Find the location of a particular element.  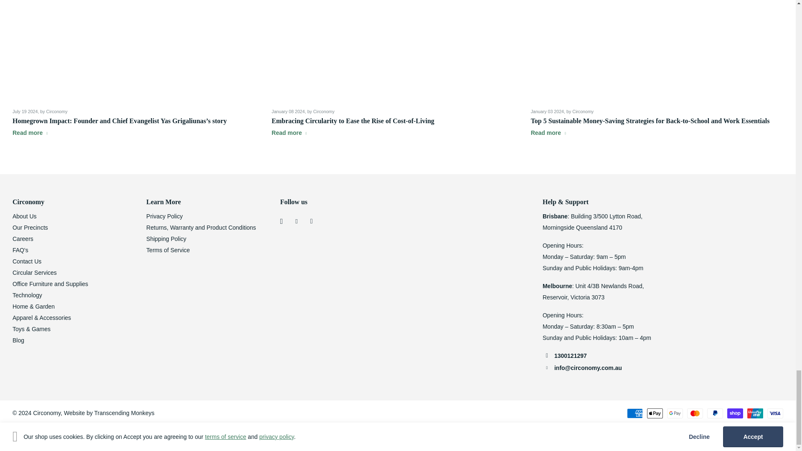

Circular Services is located at coordinates (35, 272).